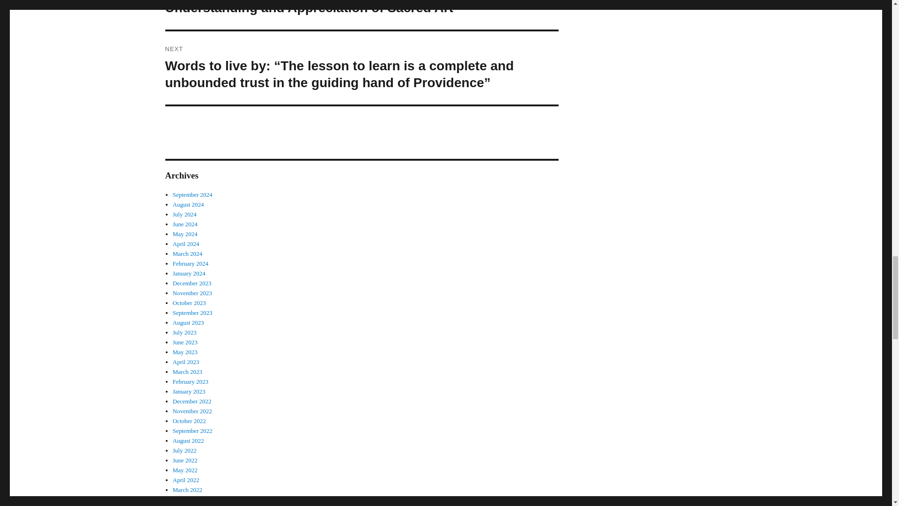  I want to click on August 2024, so click(188, 204).